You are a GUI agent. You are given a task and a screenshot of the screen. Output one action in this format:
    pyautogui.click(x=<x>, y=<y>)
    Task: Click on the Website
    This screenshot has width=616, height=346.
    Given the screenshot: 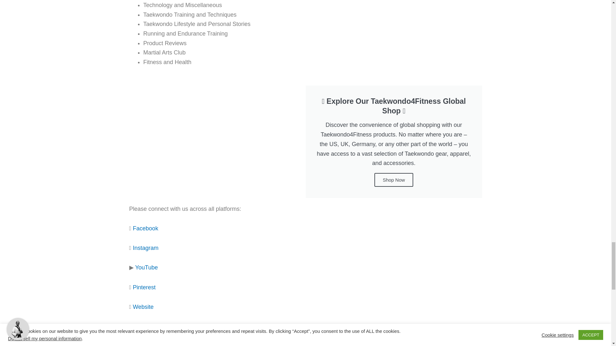 What is the action you would take?
    pyautogui.click(x=143, y=307)
    